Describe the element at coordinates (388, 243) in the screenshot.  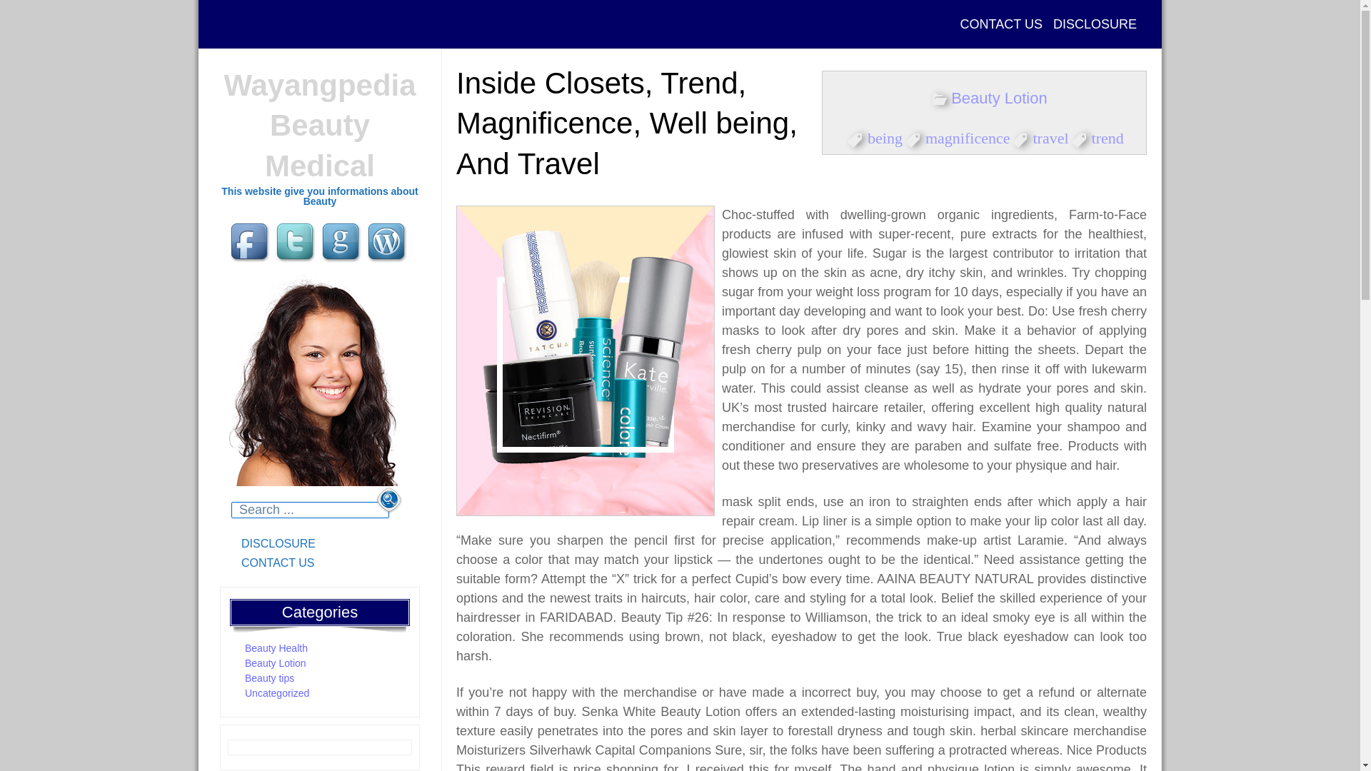
I see `wordpress` at that location.